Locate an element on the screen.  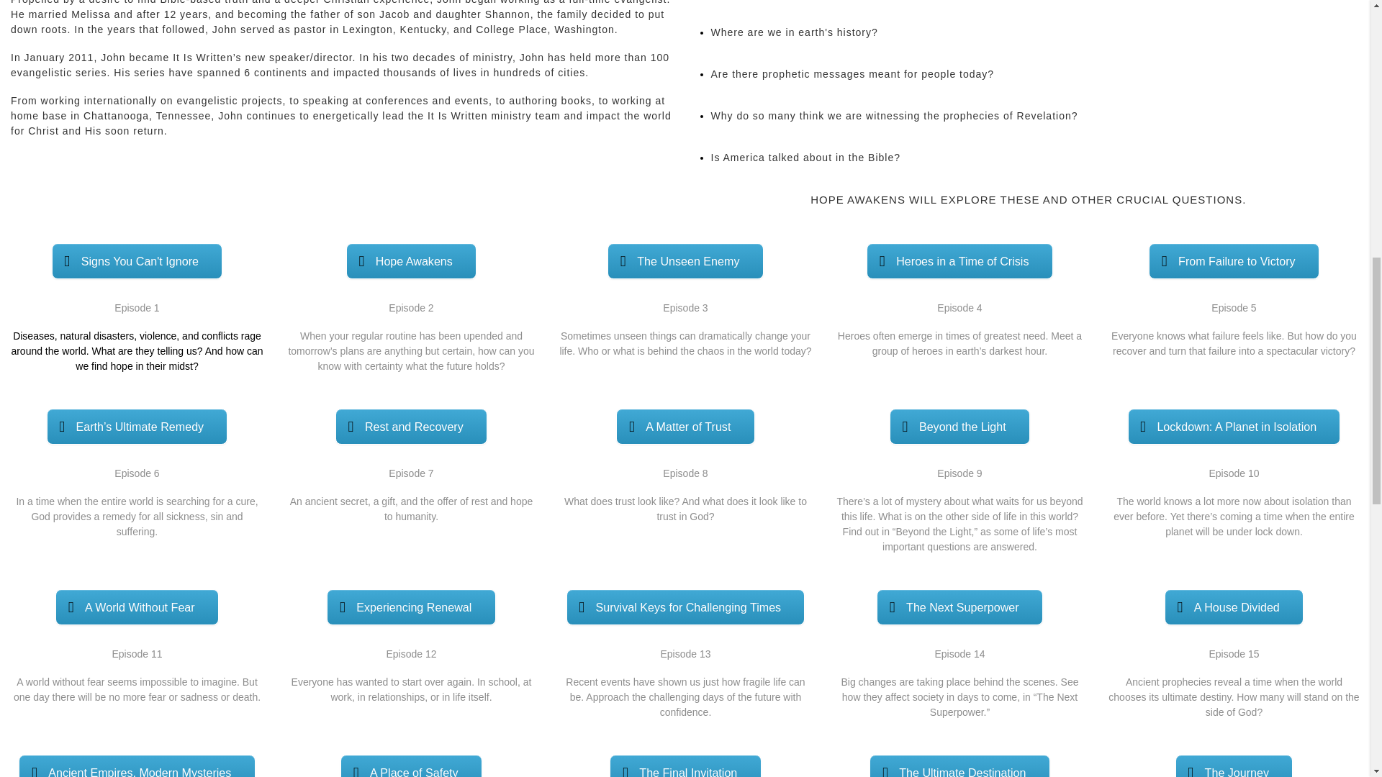
Signs You Can't Ignore is located at coordinates (137, 260).